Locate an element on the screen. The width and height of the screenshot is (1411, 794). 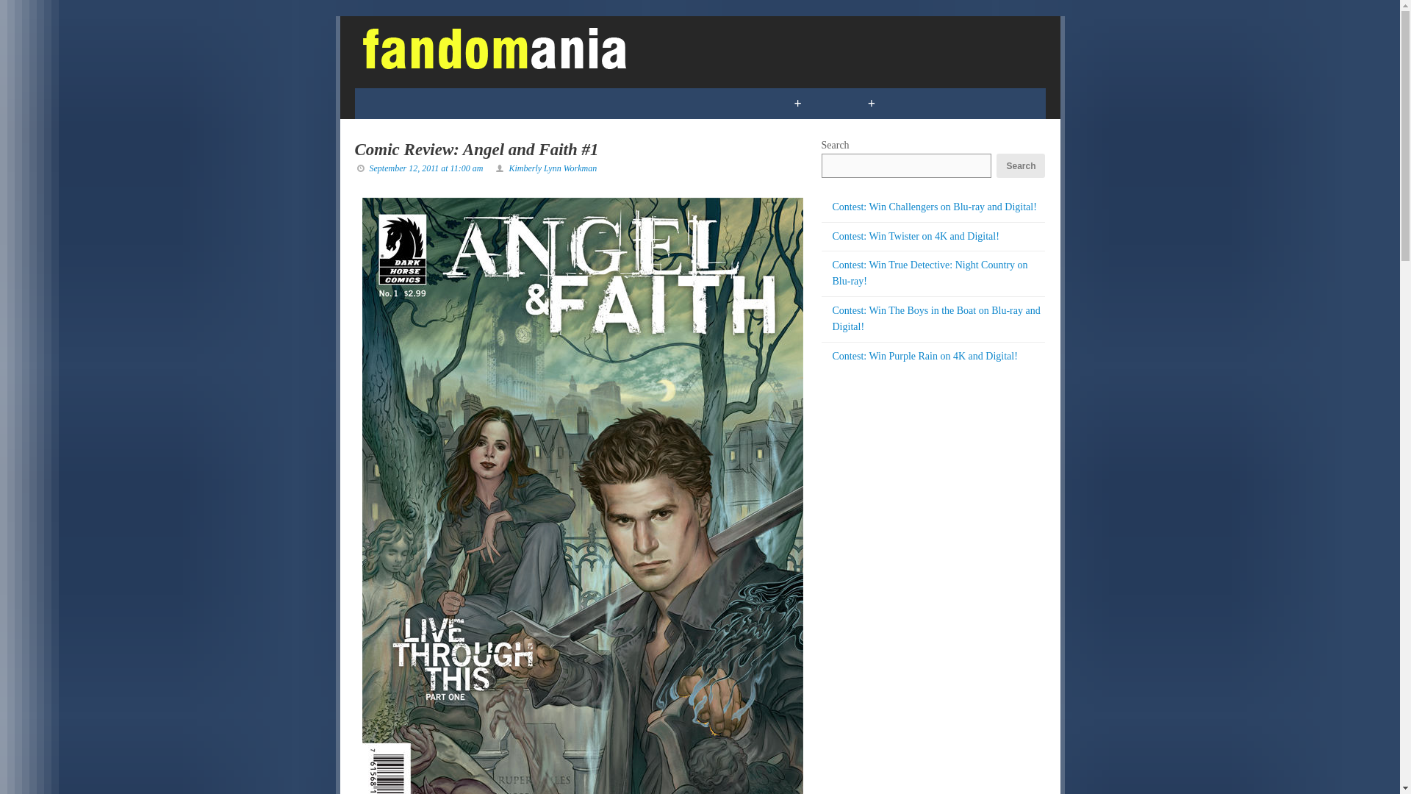
About is located at coordinates (984, 103).